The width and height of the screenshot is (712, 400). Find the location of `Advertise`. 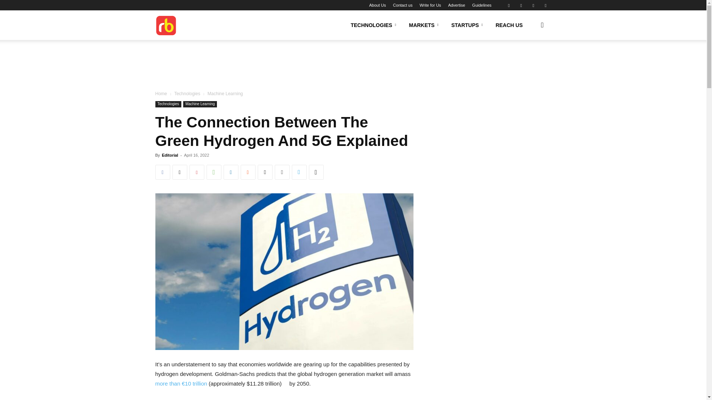

Advertise is located at coordinates (456, 5).